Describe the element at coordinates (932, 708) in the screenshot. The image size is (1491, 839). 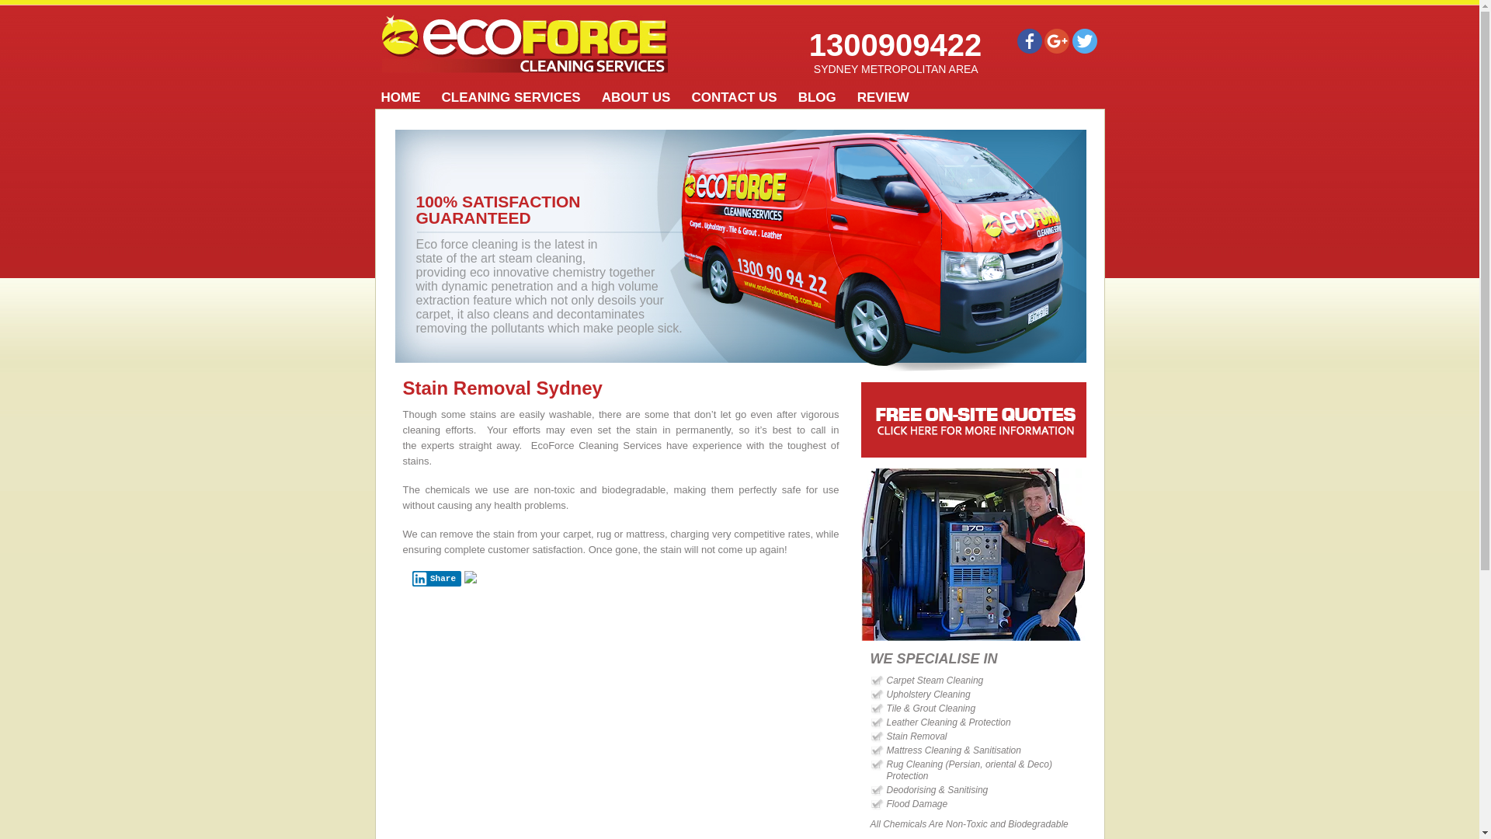
I see `Tile & Grout Cleaning` at that location.